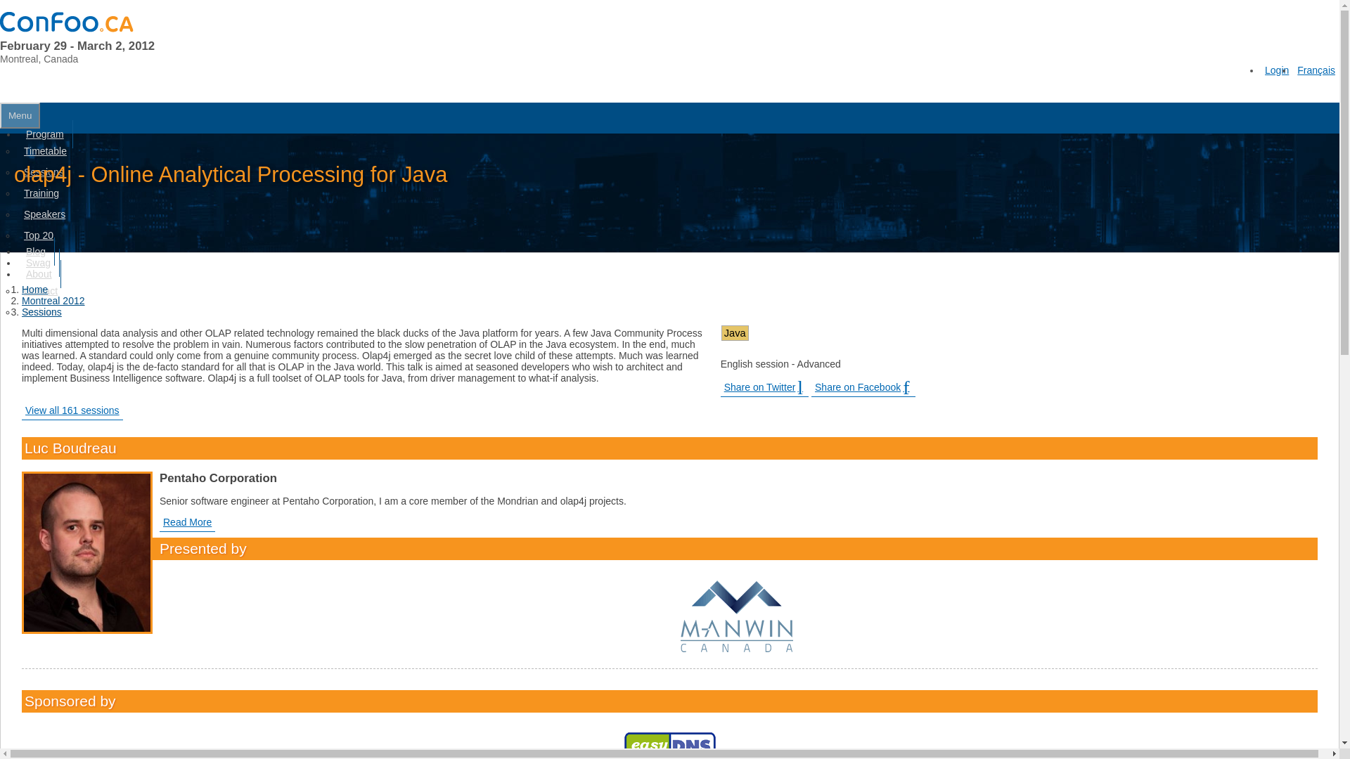 This screenshot has height=759, width=1350. What do you see at coordinates (863, 387) in the screenshot?
I see `Share on Facebook` at bounding box center [863, 387].